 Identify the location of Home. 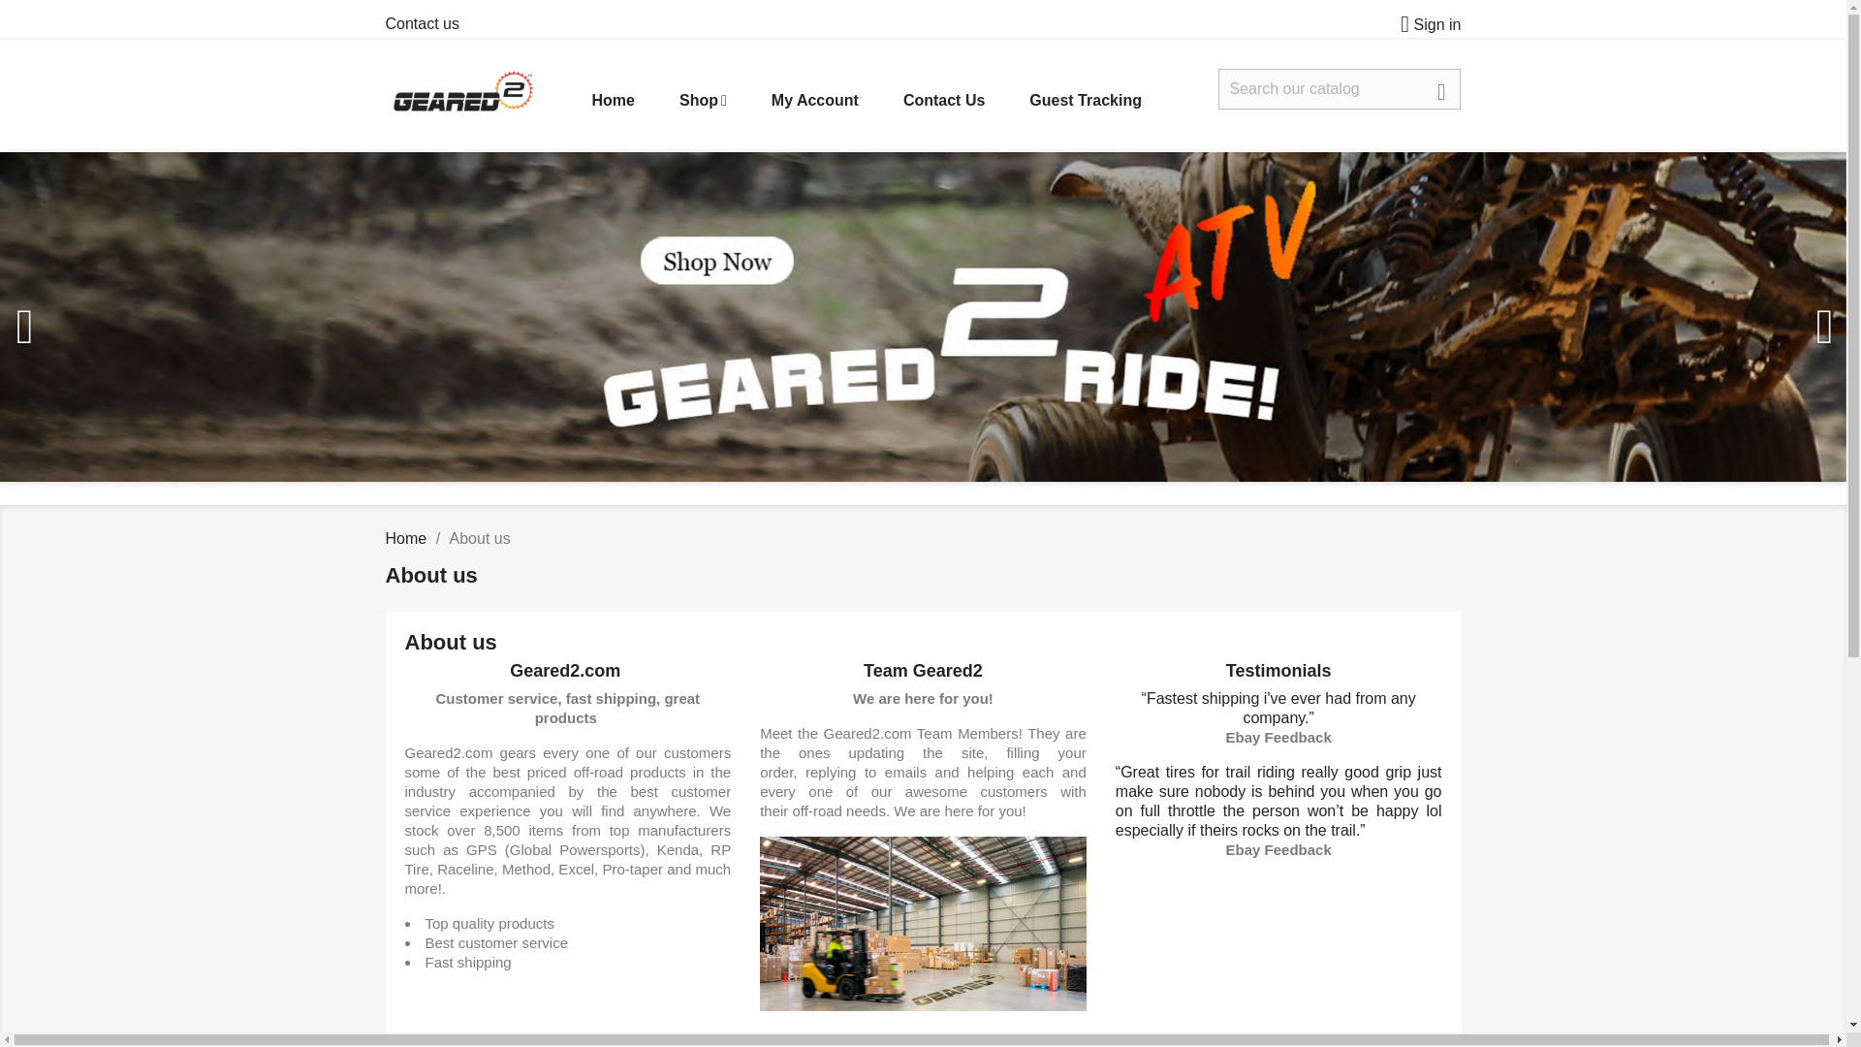
(406, 537).